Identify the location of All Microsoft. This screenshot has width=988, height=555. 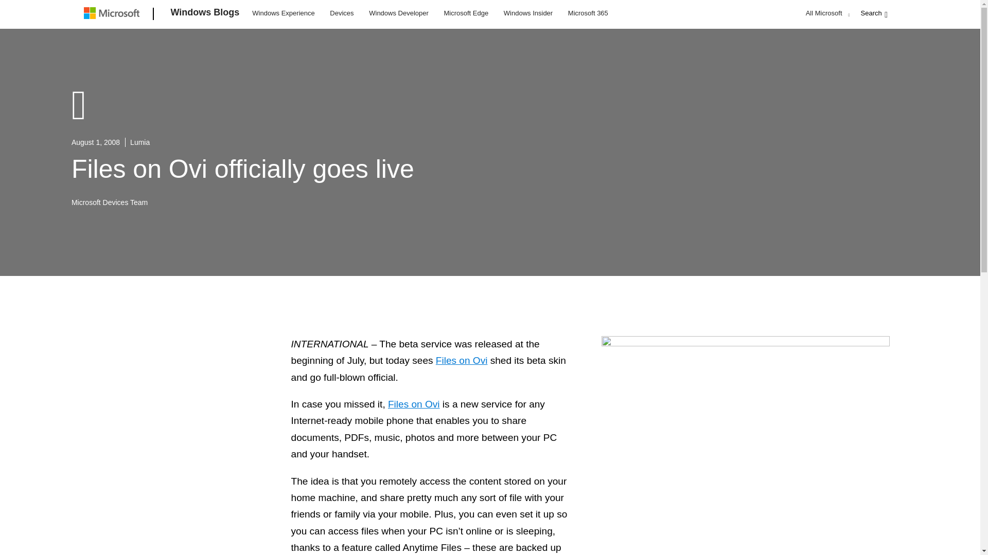
(826, 13).